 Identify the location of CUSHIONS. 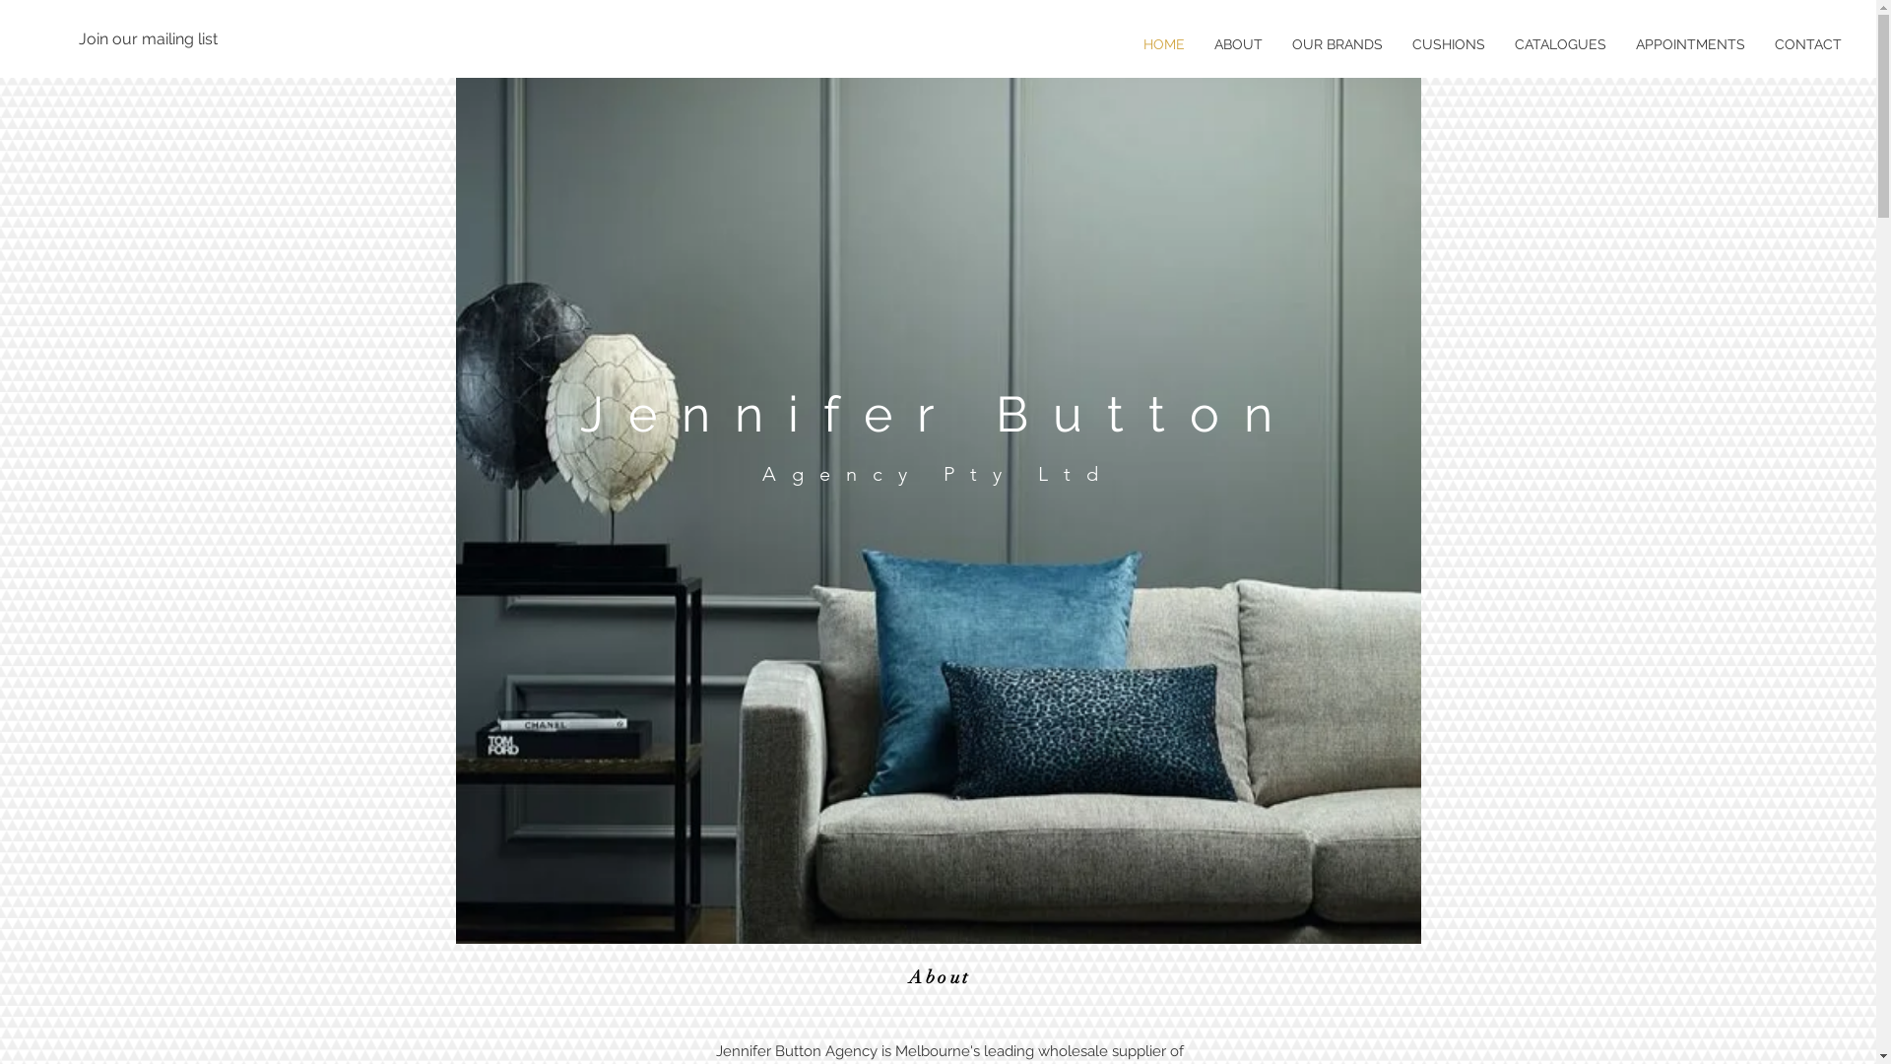
(1449, 44).